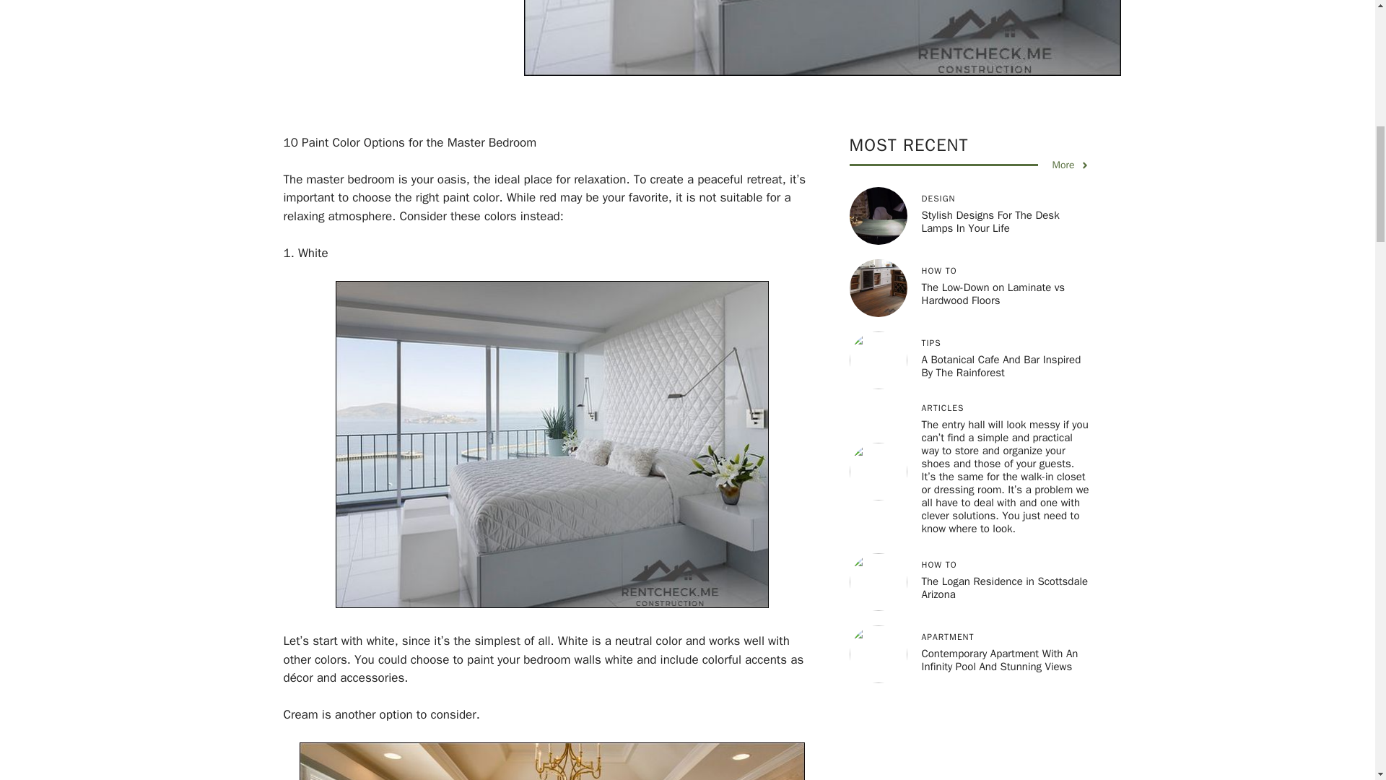 Image resolution: width=1386 pixels, height=780 pixels. What do you see at coordinates (990, 222) in the screenshot?
I see `Stylish Designs For The Desk Lamps In Your Life` at bounding box center [990, 222].